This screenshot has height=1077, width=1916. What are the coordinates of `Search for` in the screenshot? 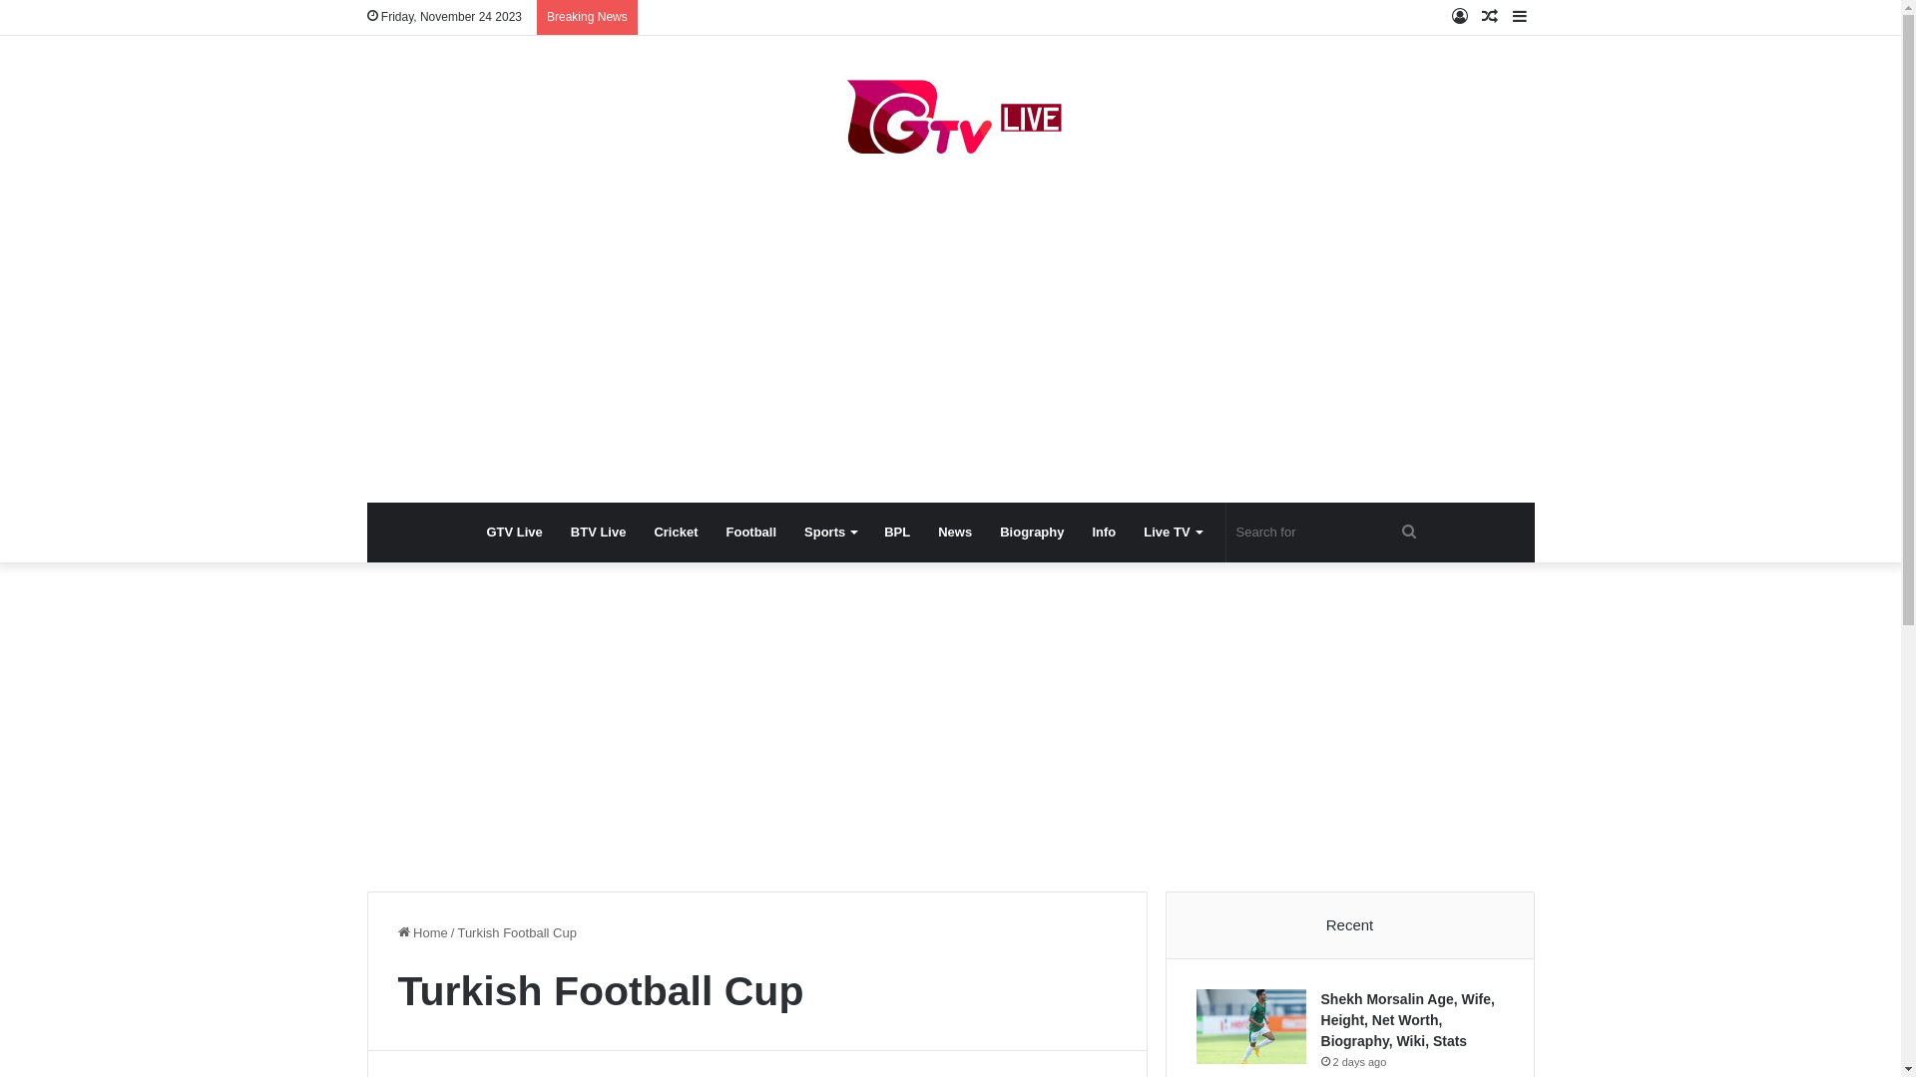 It's located at (1327, 533).